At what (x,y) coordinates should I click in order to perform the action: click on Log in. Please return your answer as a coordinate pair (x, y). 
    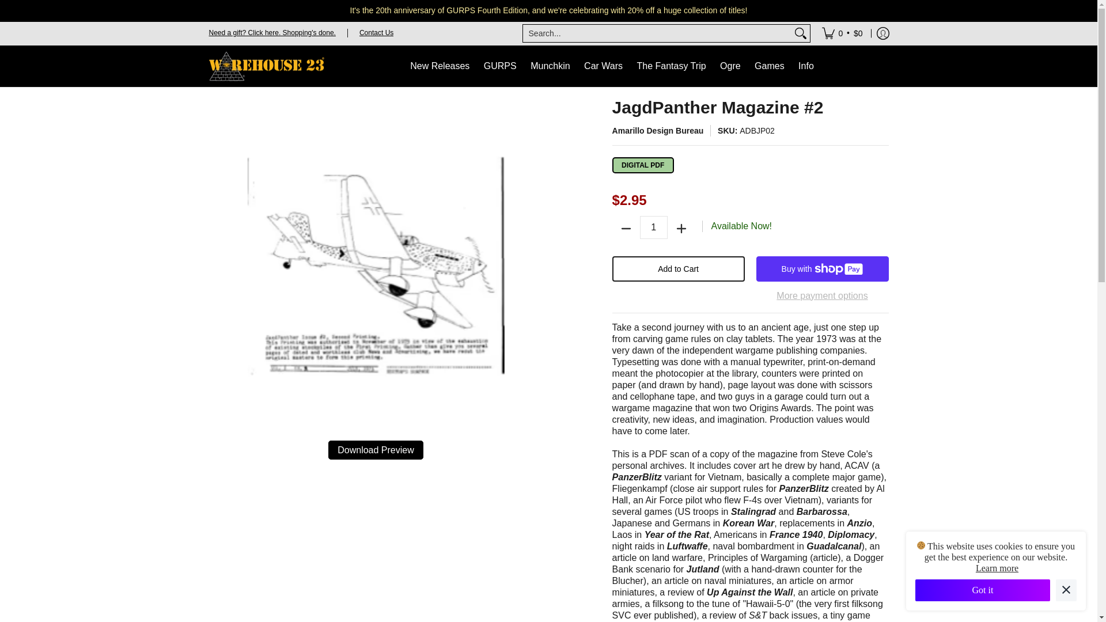
    Looking at the image, I should click on (882, 33).